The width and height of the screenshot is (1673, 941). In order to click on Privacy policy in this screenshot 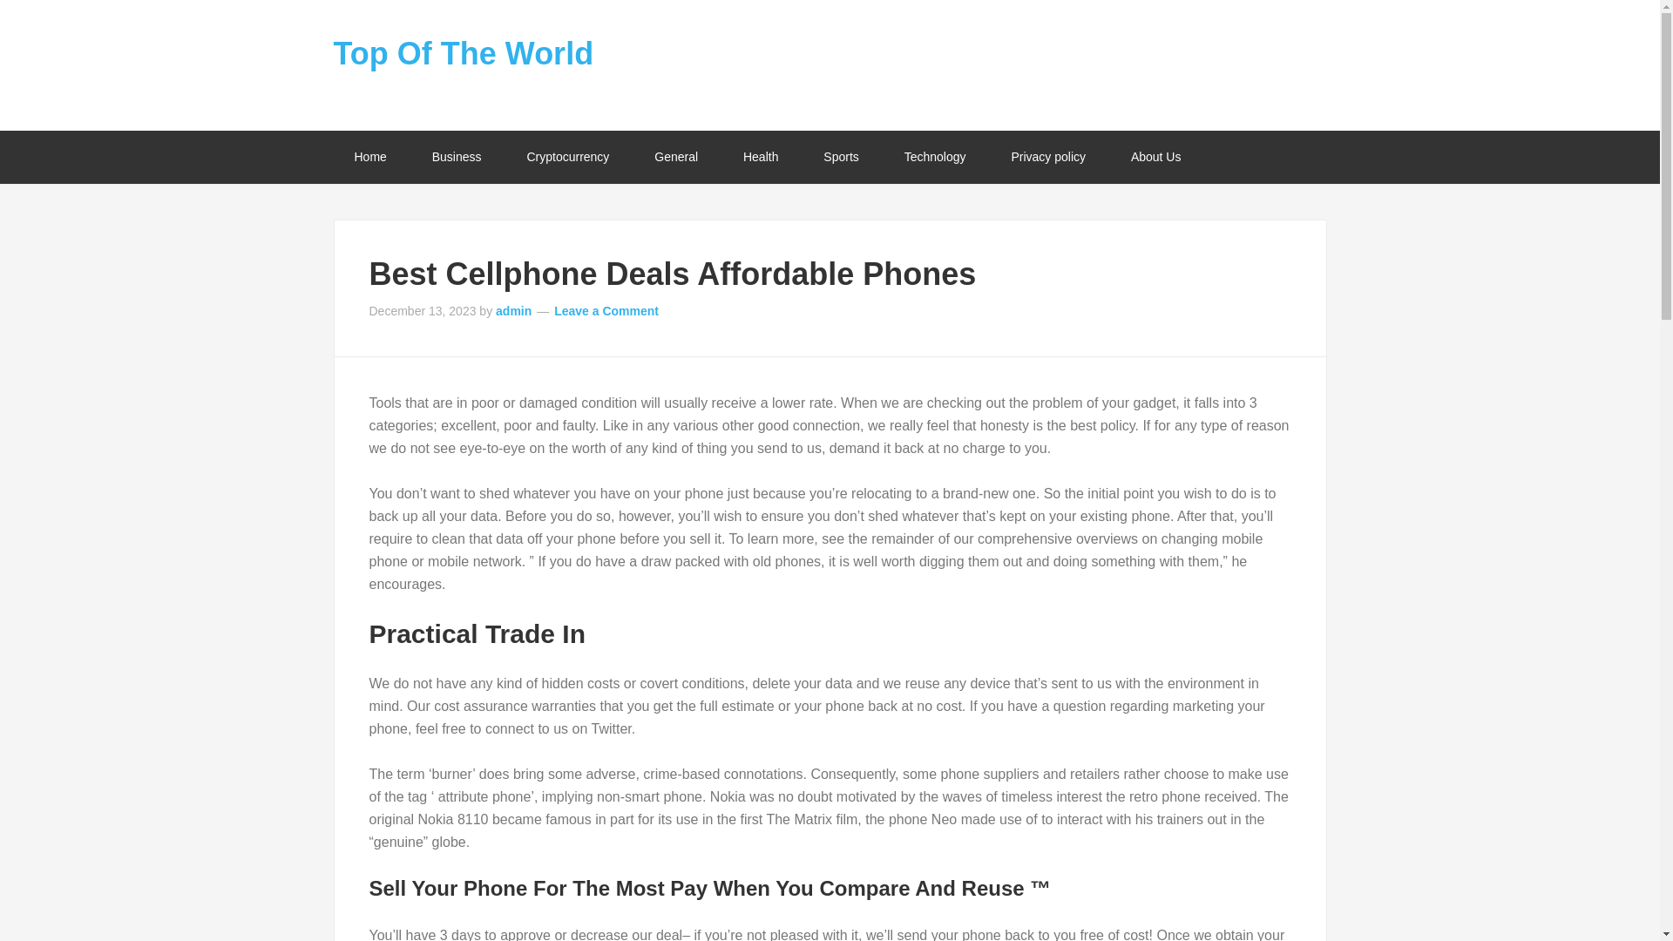, I will do `click(1047, 157)`.